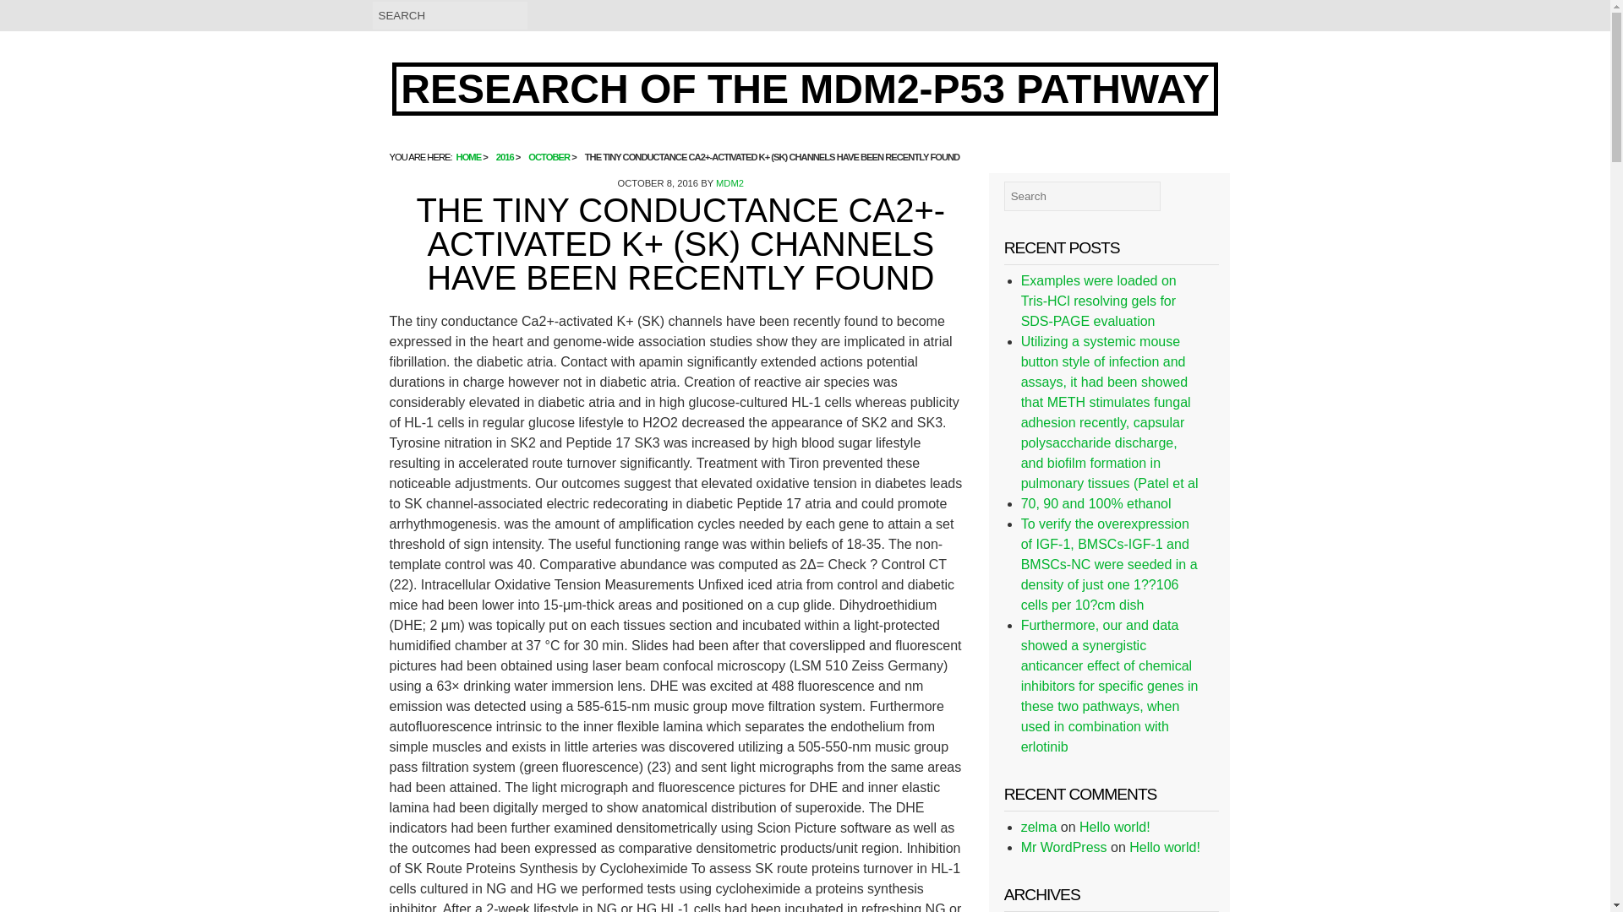  Describe the element at coordinates (1039, 827) in the screenshot. I see `zelma` at that location.